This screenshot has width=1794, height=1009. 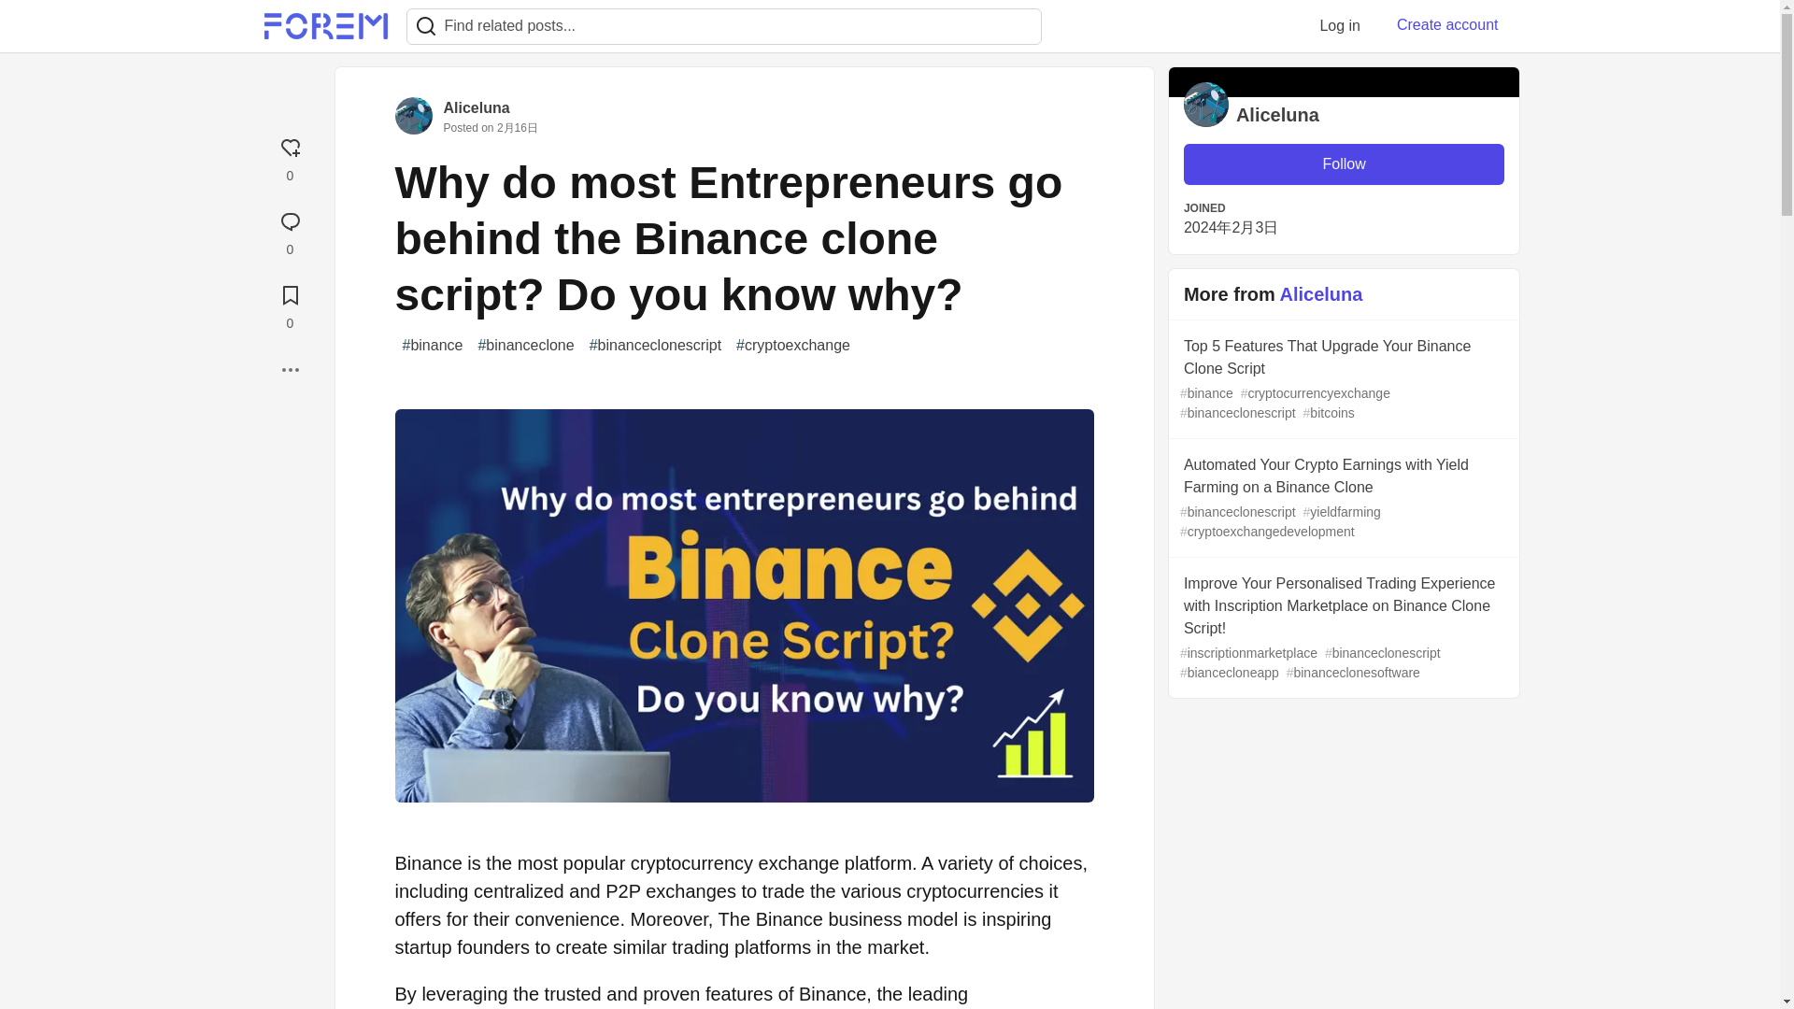 What do you see at coordinates (290, 370) in the screenshot?
I see `More...` at bounding box center [290, 370].